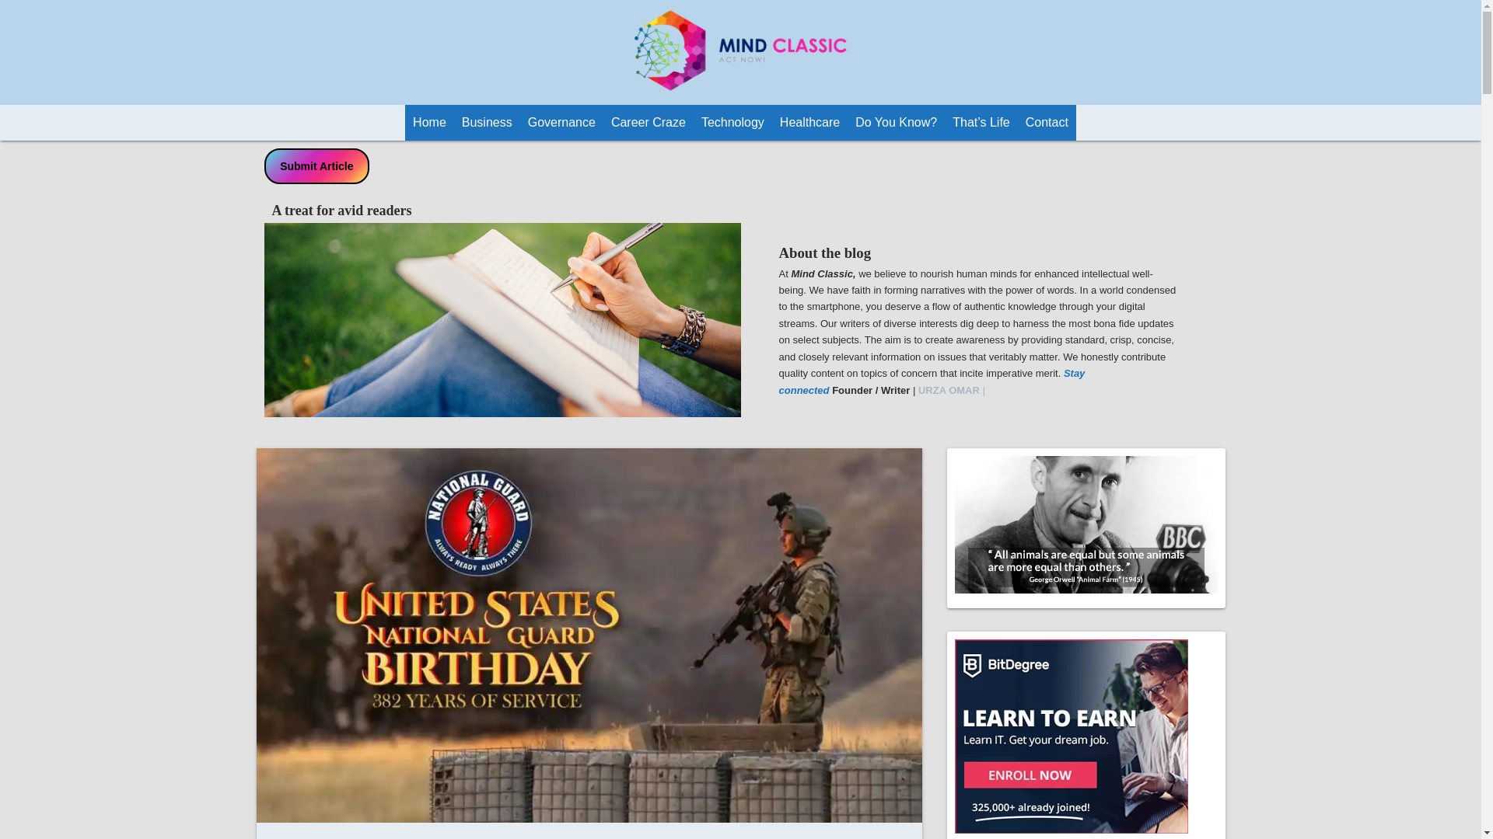  What do you see at coordinates (561, 123) in the screenshot?
I see `Governance` at bounding box center [561, 123].